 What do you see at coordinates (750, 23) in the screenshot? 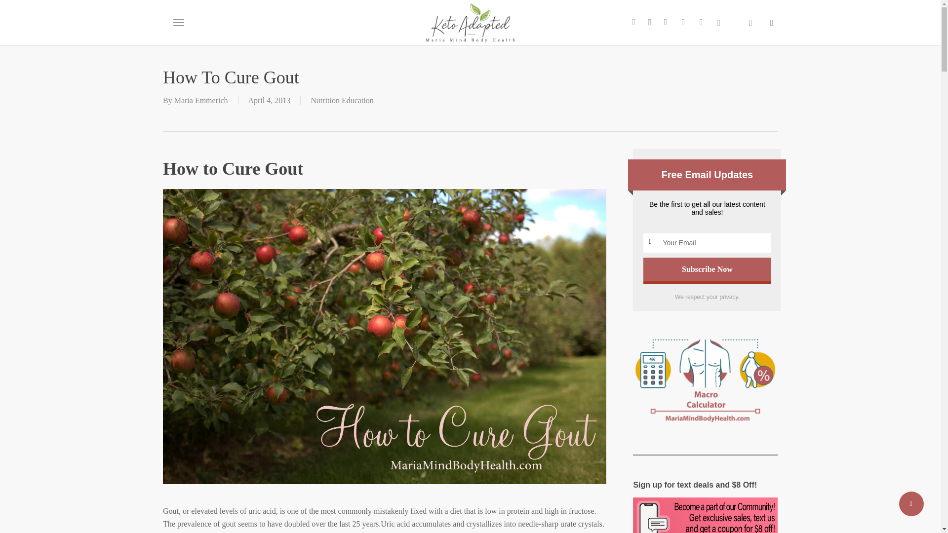
I see `search` at bounding box center [750, 23].